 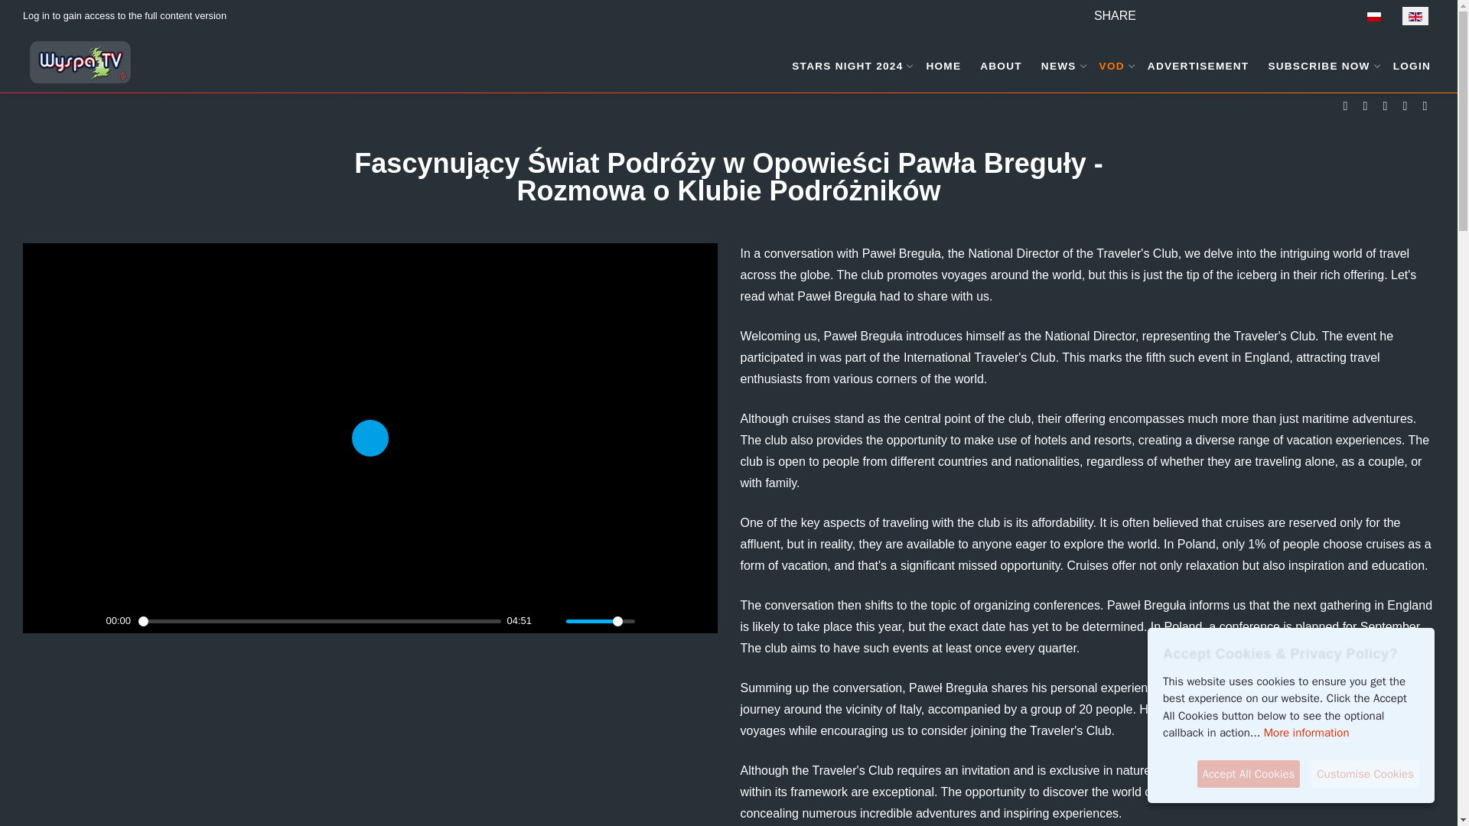 I want to click on LinkedIn, so click(x=1425, y=106).